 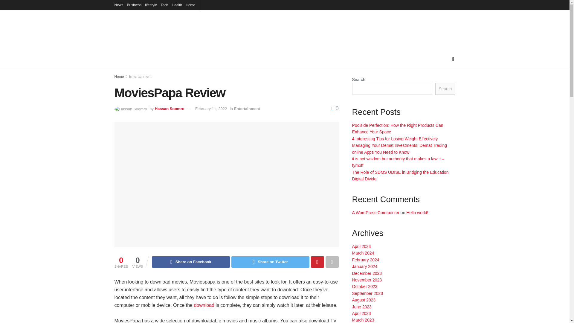 What do you see at coordinates (140, 77) in the screenshot?
I see `Entertainment` at bounding box center [140, 77].